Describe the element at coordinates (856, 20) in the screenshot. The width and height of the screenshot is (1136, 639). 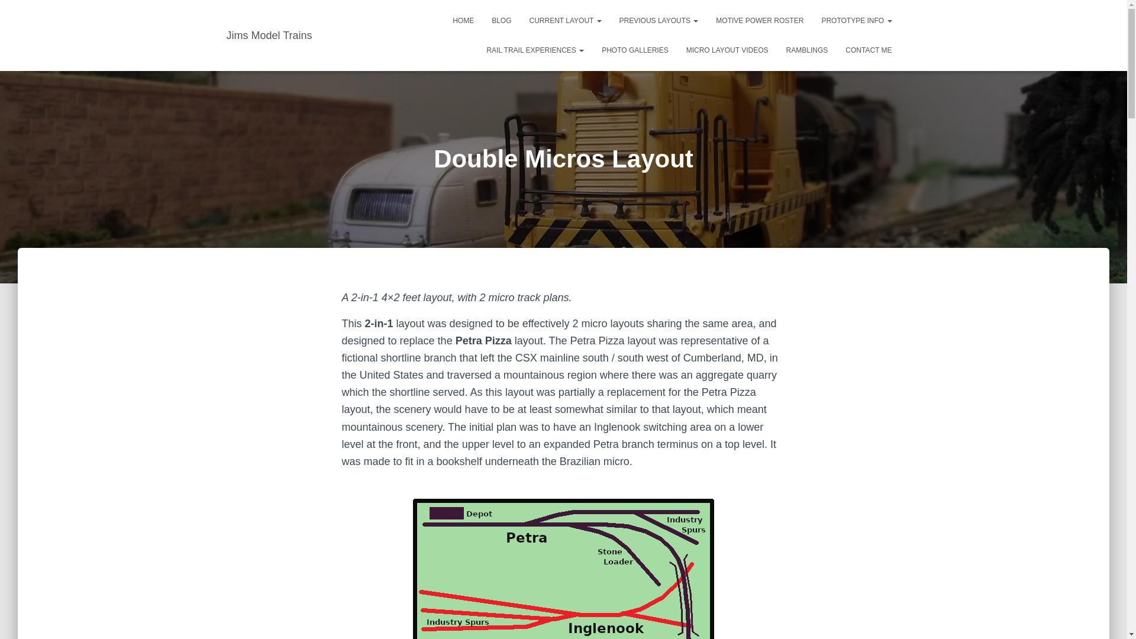
I see `PROTOTYPE INFO` at that location.